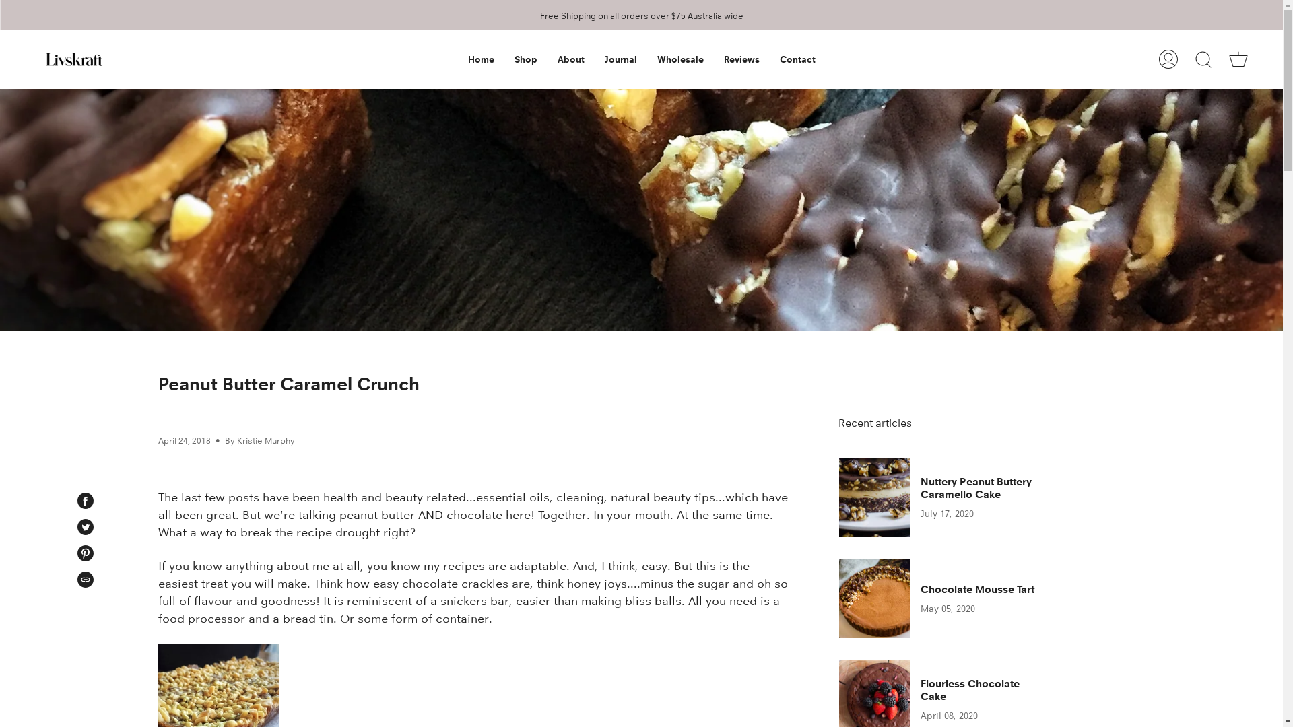  Describe the element at coordinates (85, 527) in the screenshot. I see `TWEET ON TWITTER` at that location.